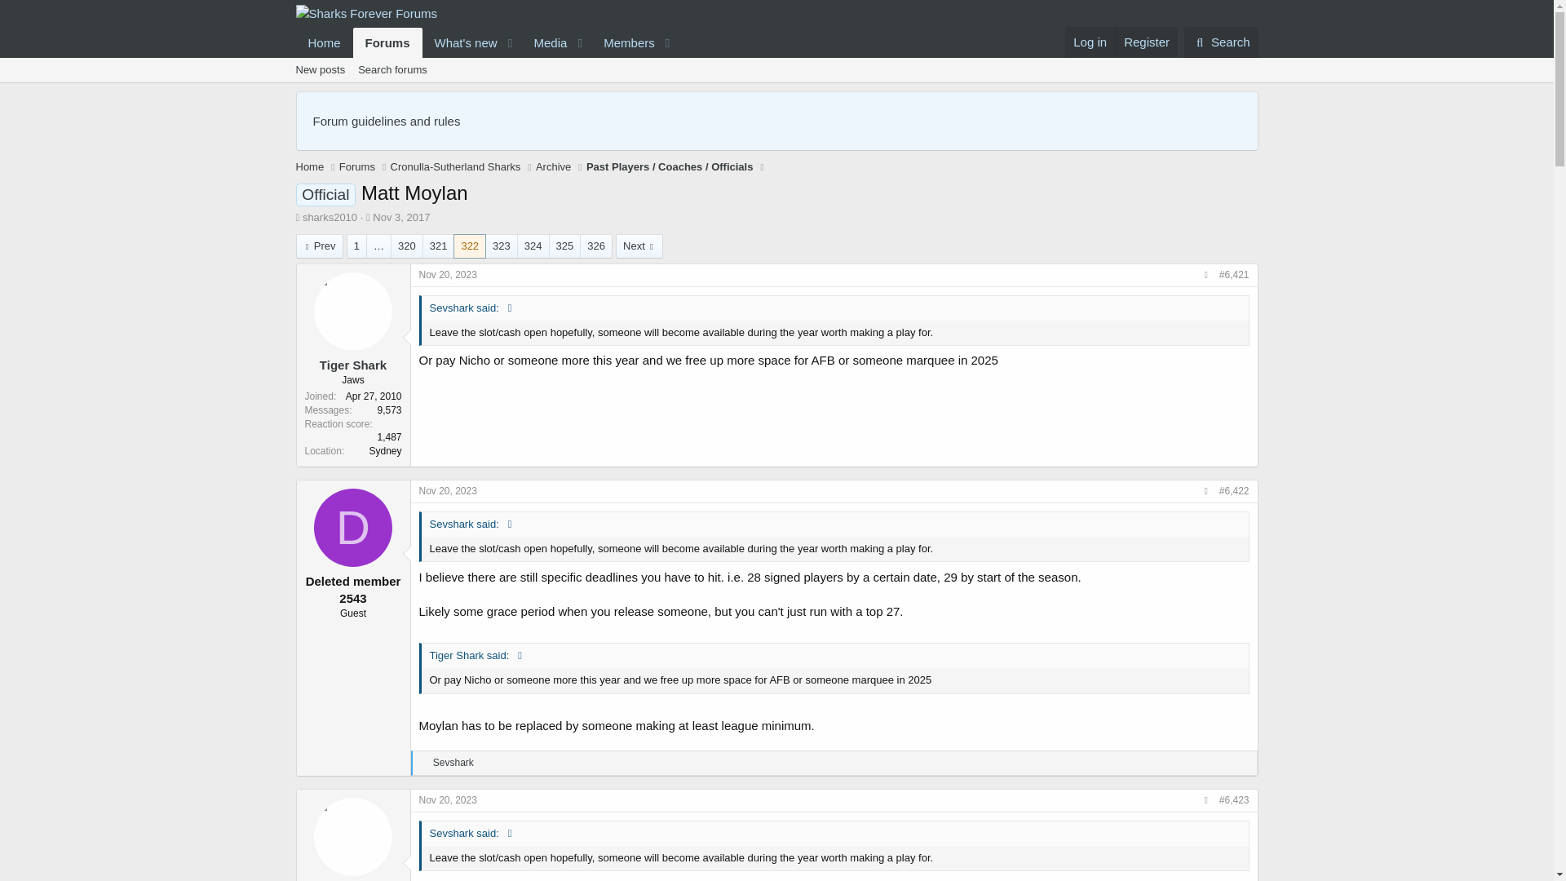  I want to click on Register, so click(353, 528).